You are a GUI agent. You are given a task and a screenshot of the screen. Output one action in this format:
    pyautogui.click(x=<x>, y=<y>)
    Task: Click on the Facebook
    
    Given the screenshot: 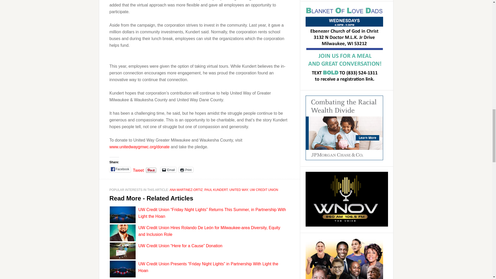 What is the action you would take?
    pyautogui.click(x=120, y=169)
    